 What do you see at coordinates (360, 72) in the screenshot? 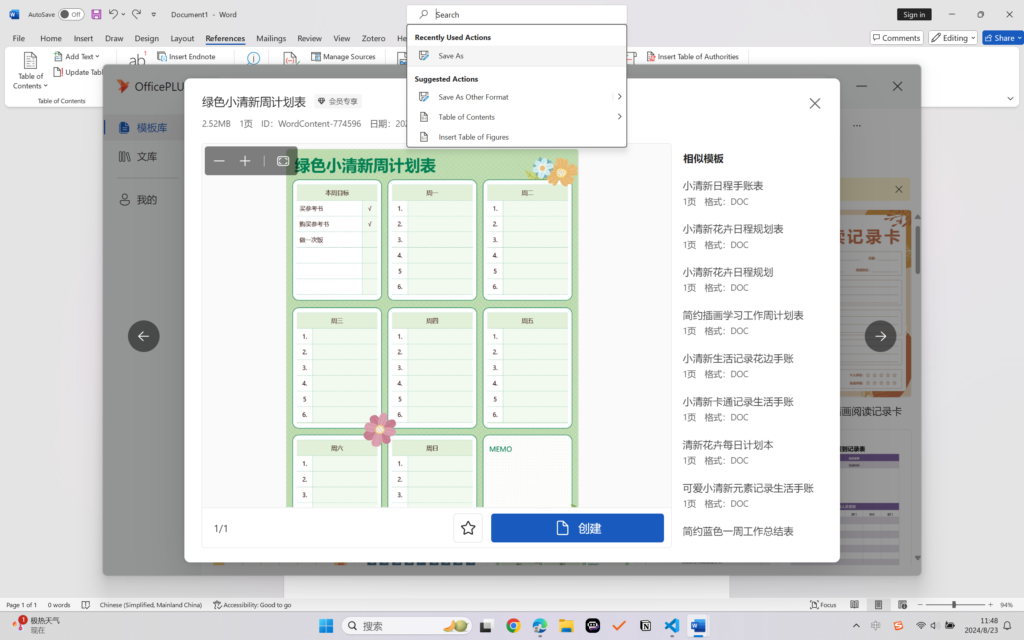
I see `Style` at bounding box center [360, 72].